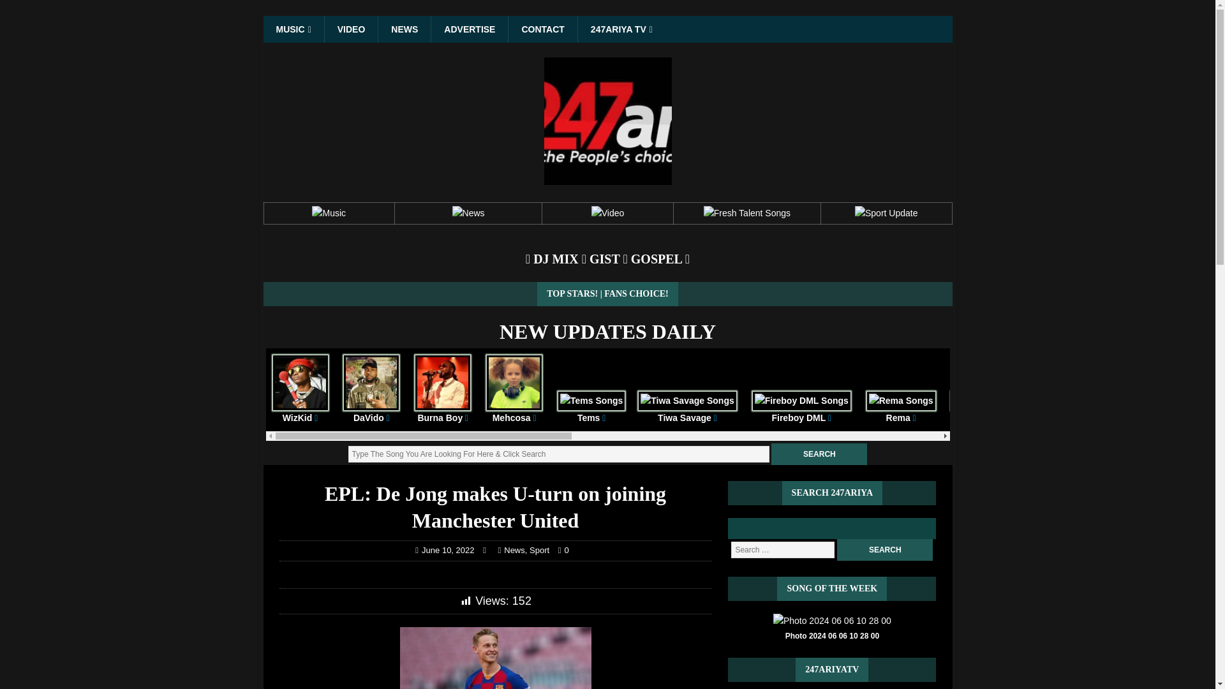 The width and height of the screenshot is (1225, 689). What do you see at coordinates (801, 408) in the screenshot?
I see `Fireboy DML` at bounding box center [801, 408].